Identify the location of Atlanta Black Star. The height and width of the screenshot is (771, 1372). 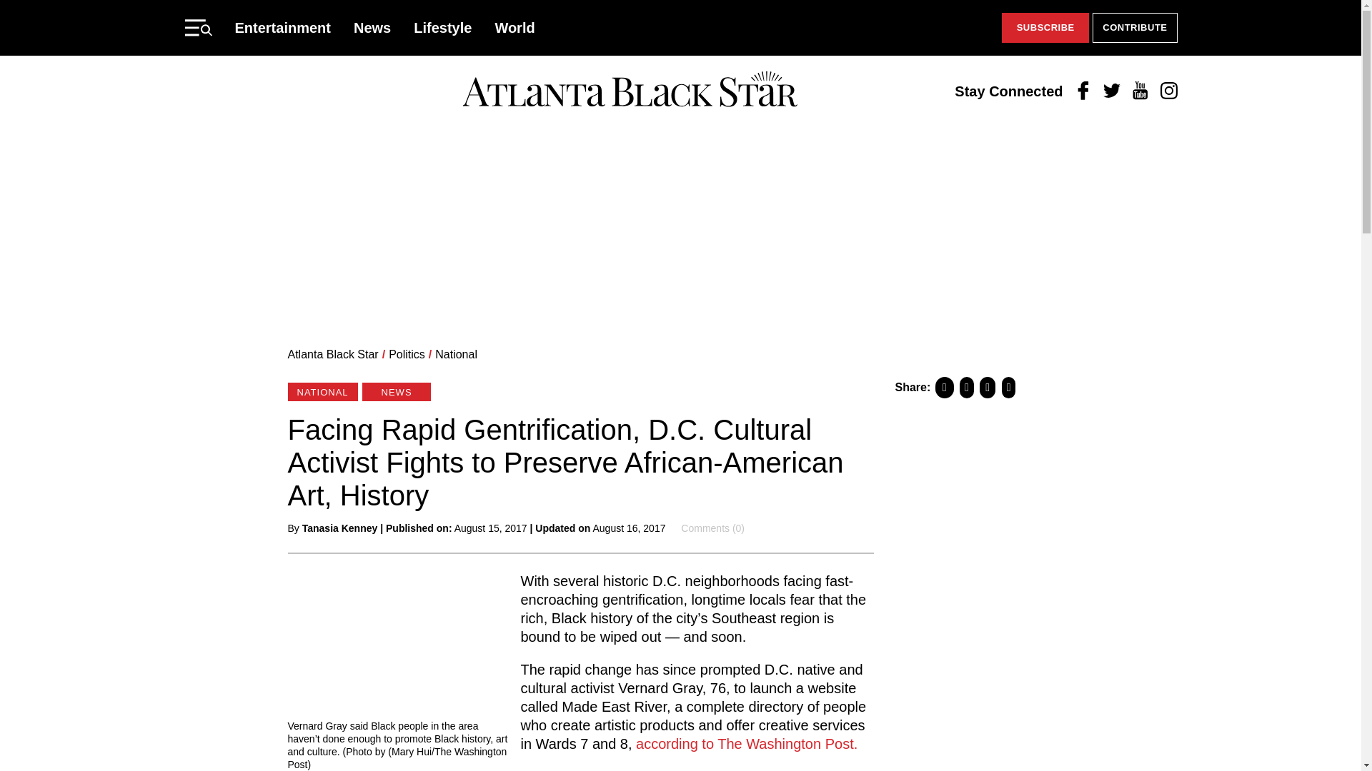
(630, 91).